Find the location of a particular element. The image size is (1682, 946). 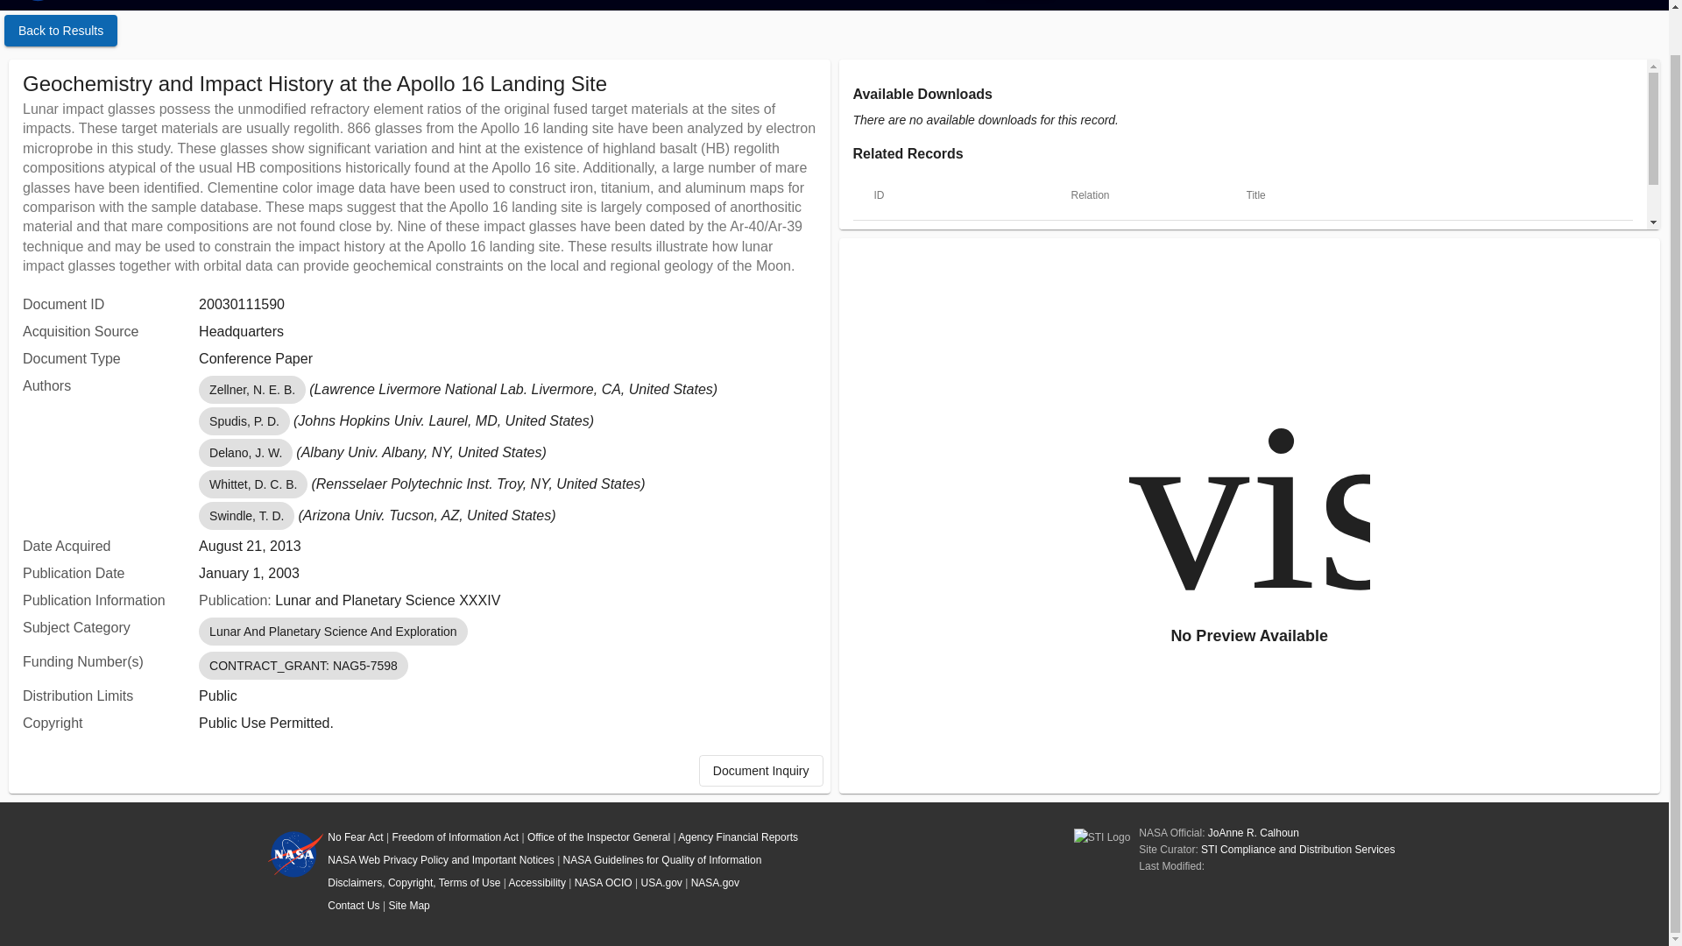

No Fear Act is located at coordinates (356, 837).